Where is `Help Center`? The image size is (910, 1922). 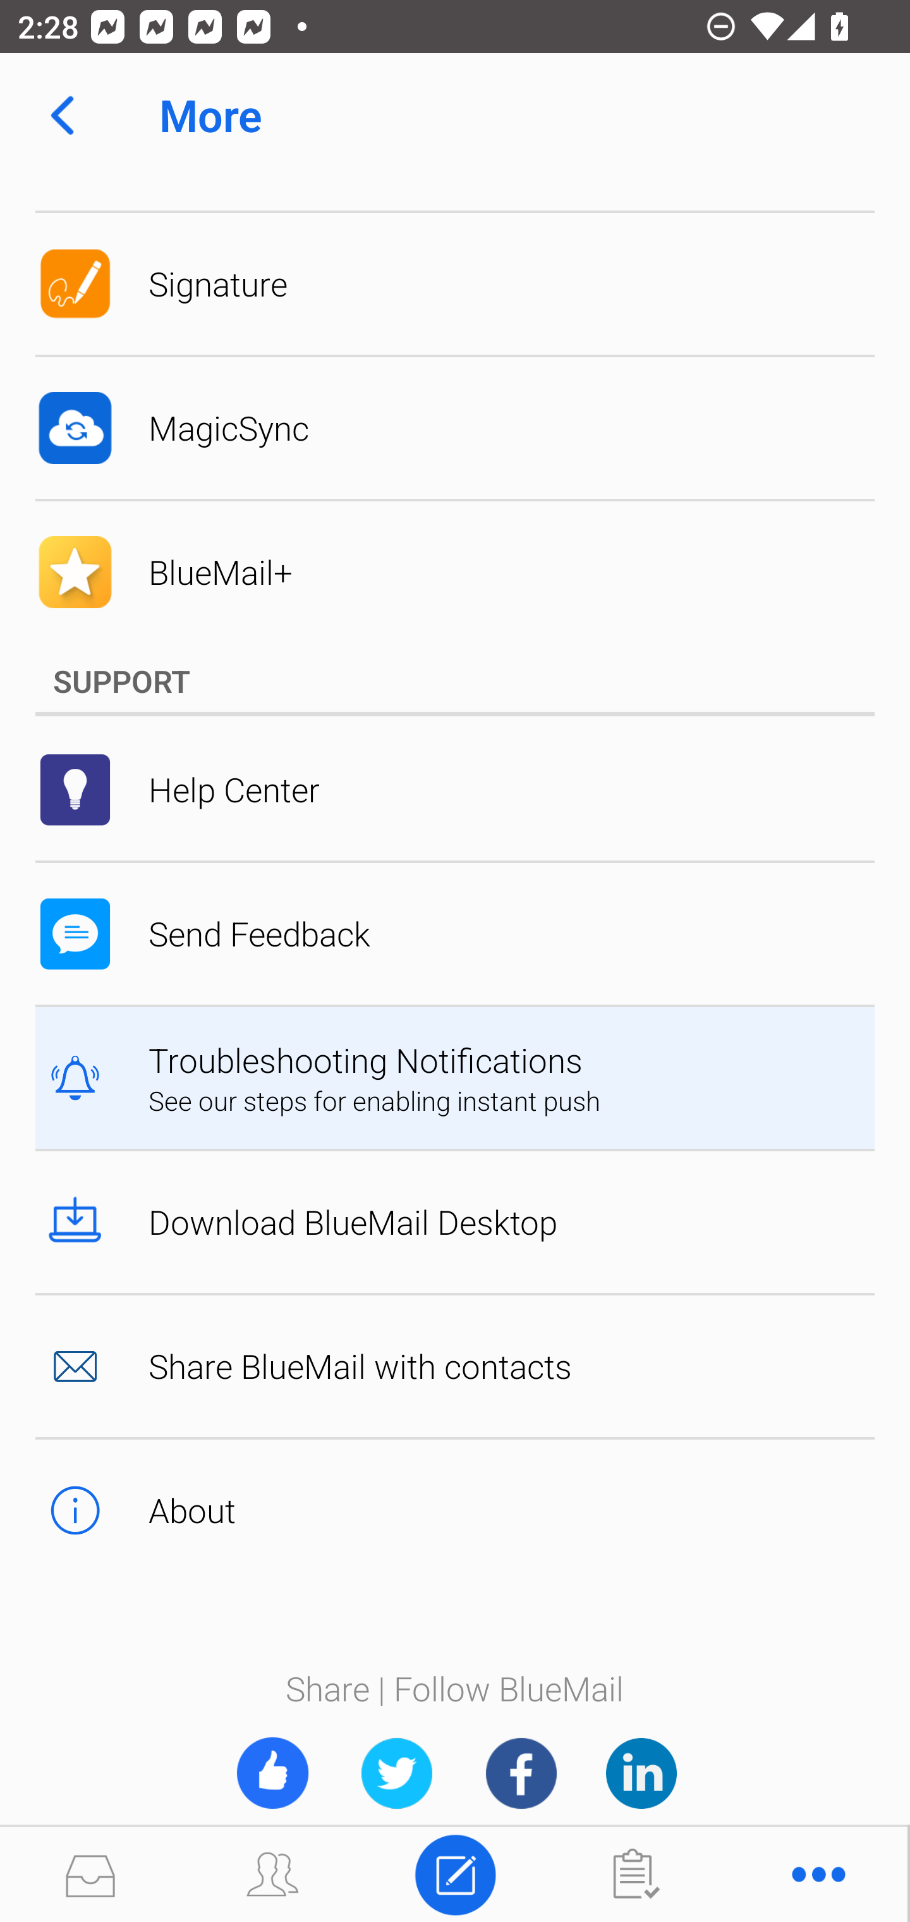
Help Center is located at coordinates (455, 789).